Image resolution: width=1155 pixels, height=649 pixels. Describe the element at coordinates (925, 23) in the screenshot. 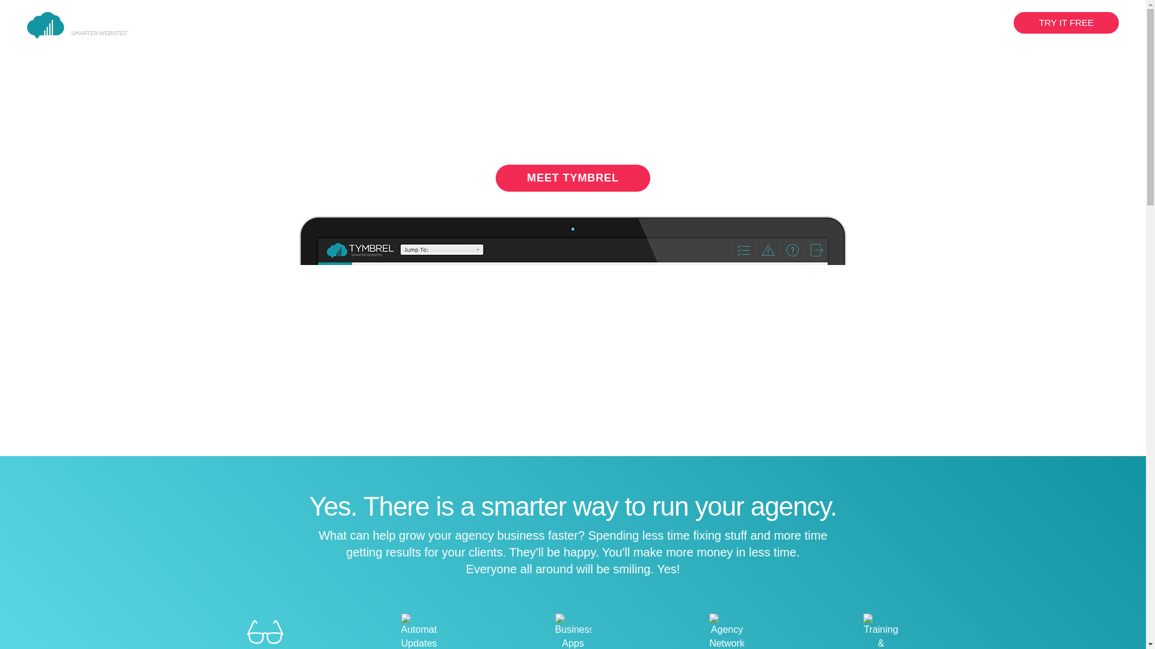

I see `BLOG` at that location.